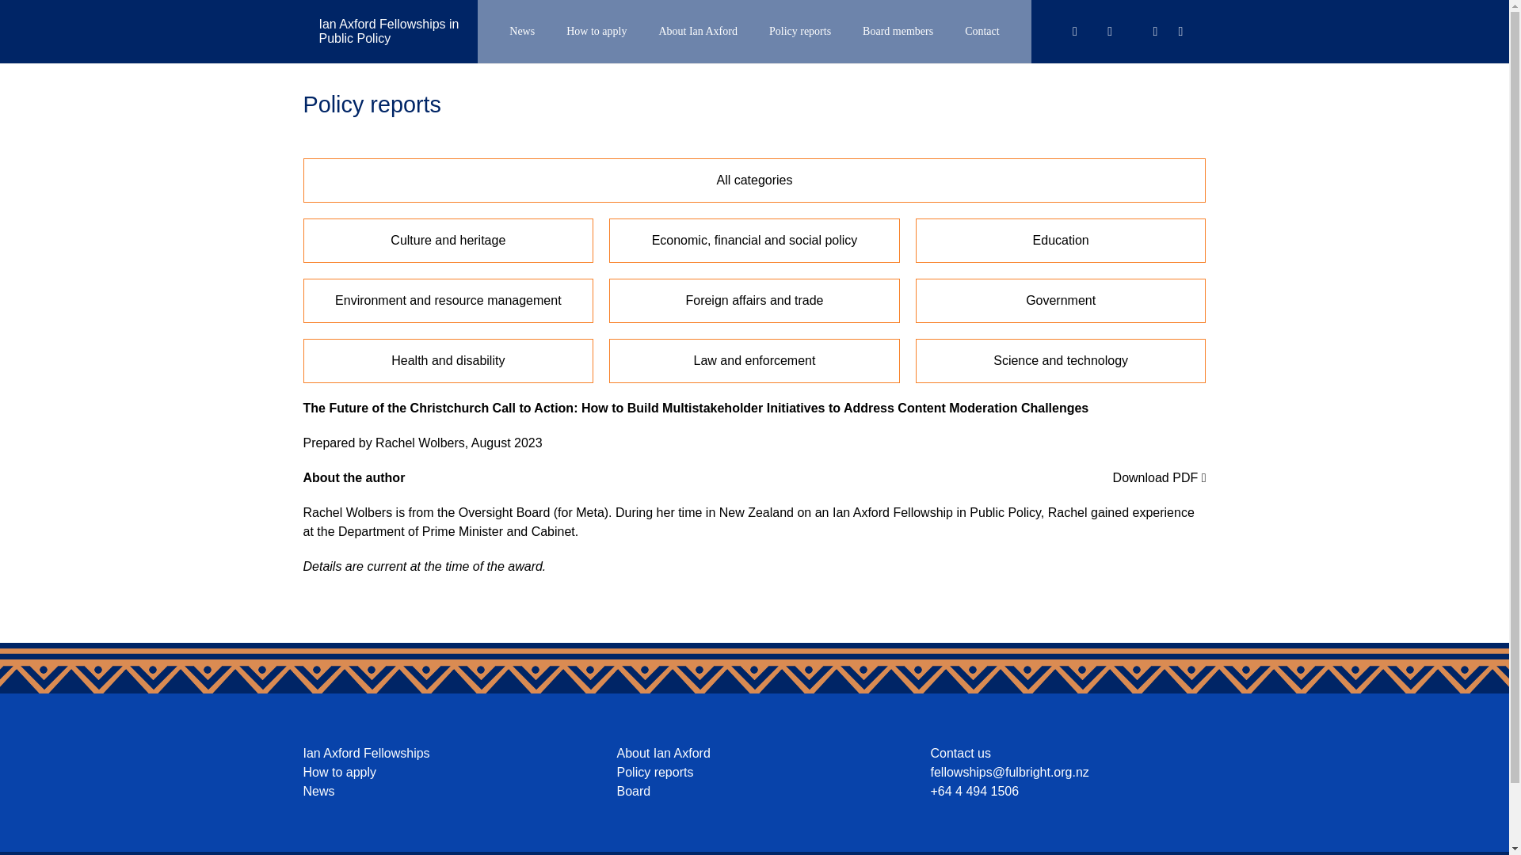 This screenshot has width=1521, height=855. What do you see at coordinates (633, 791) in the screenshot?
I see `Board` at bounding box center [633, 791].